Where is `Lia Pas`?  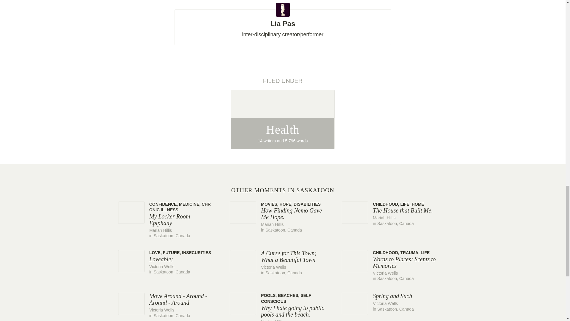 Lia Pas is located at coordinates (282, 21).